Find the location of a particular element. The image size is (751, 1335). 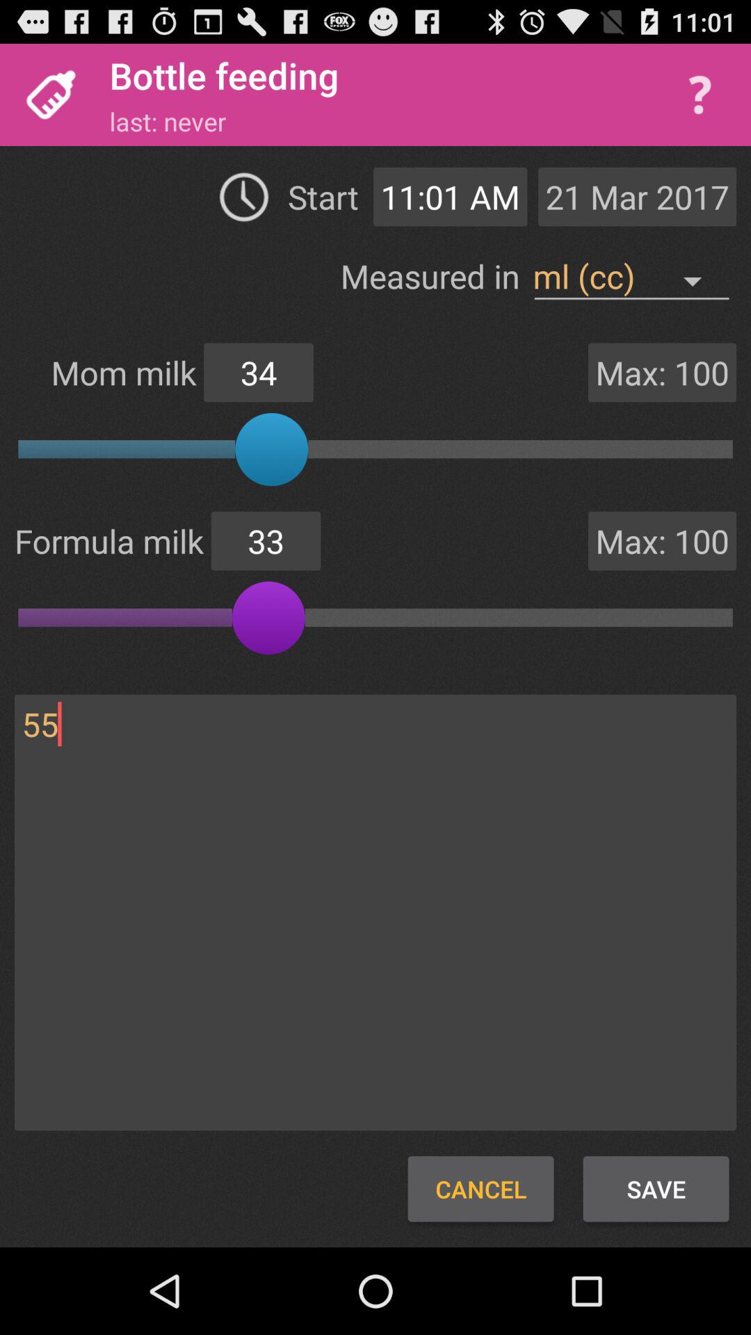

go to help is located at coordinates (700, 95).